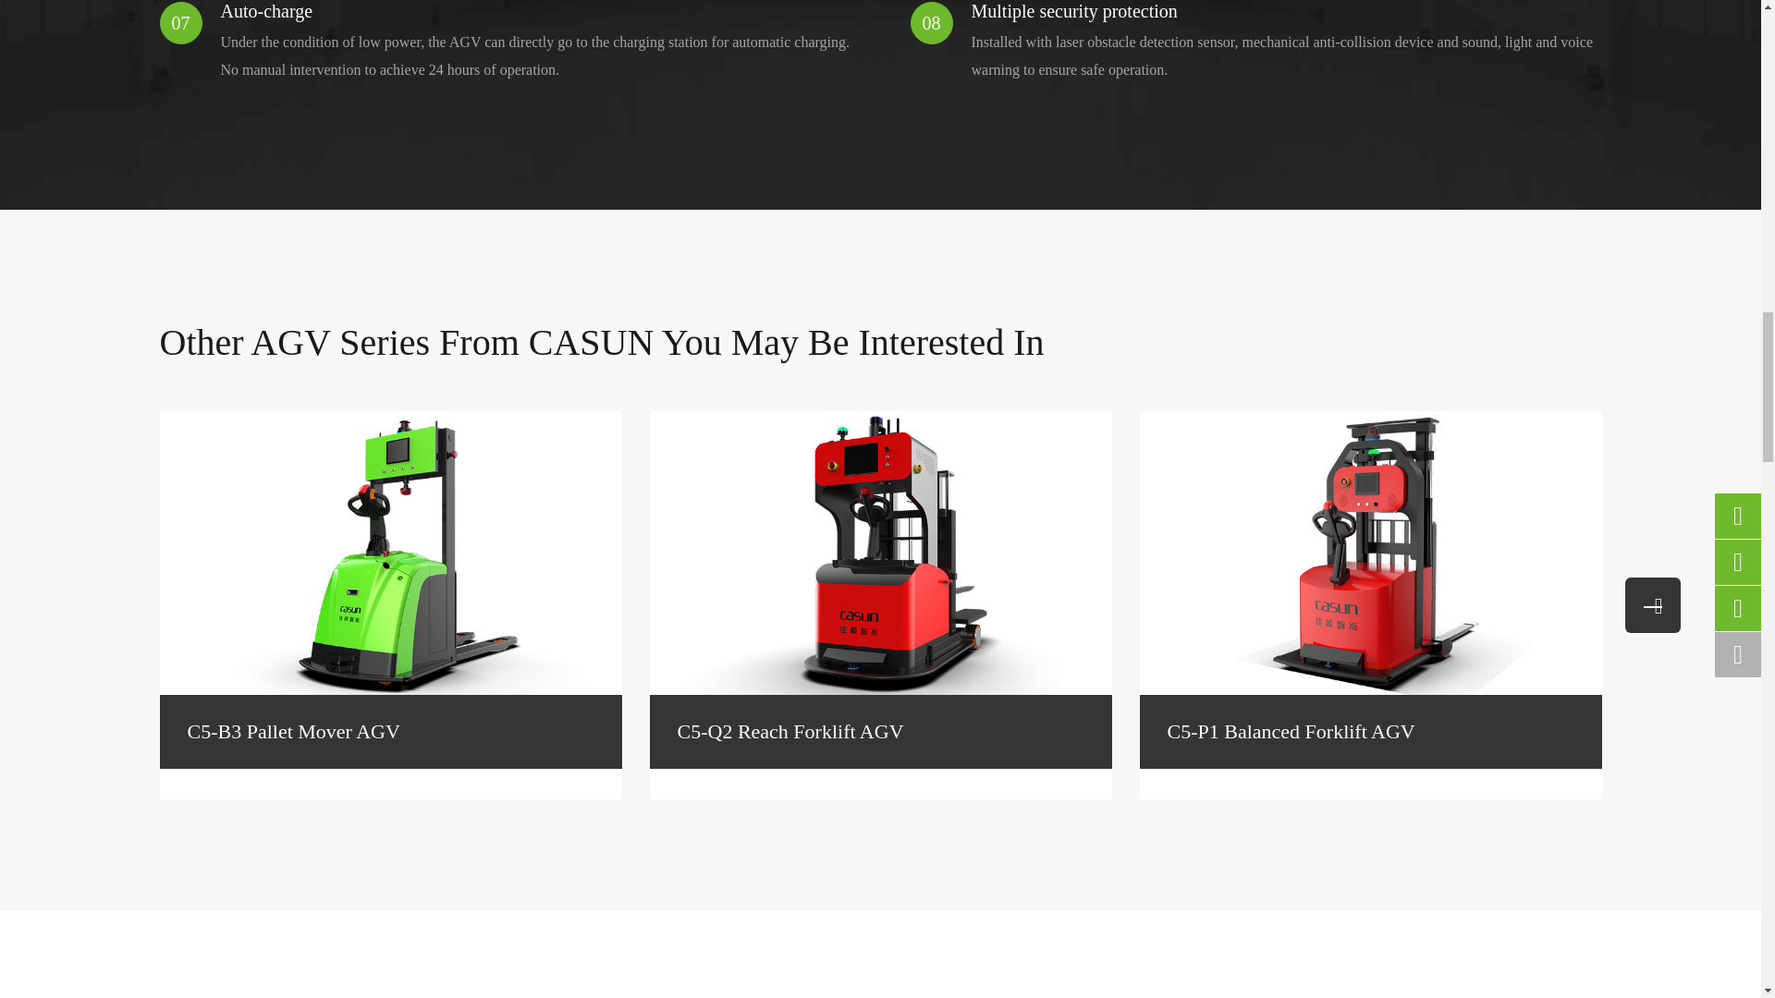  Describe the element at coordinates (880, 553) in the screenshot. I see `C5-Q2 Reach Forklift AGV` at that location.